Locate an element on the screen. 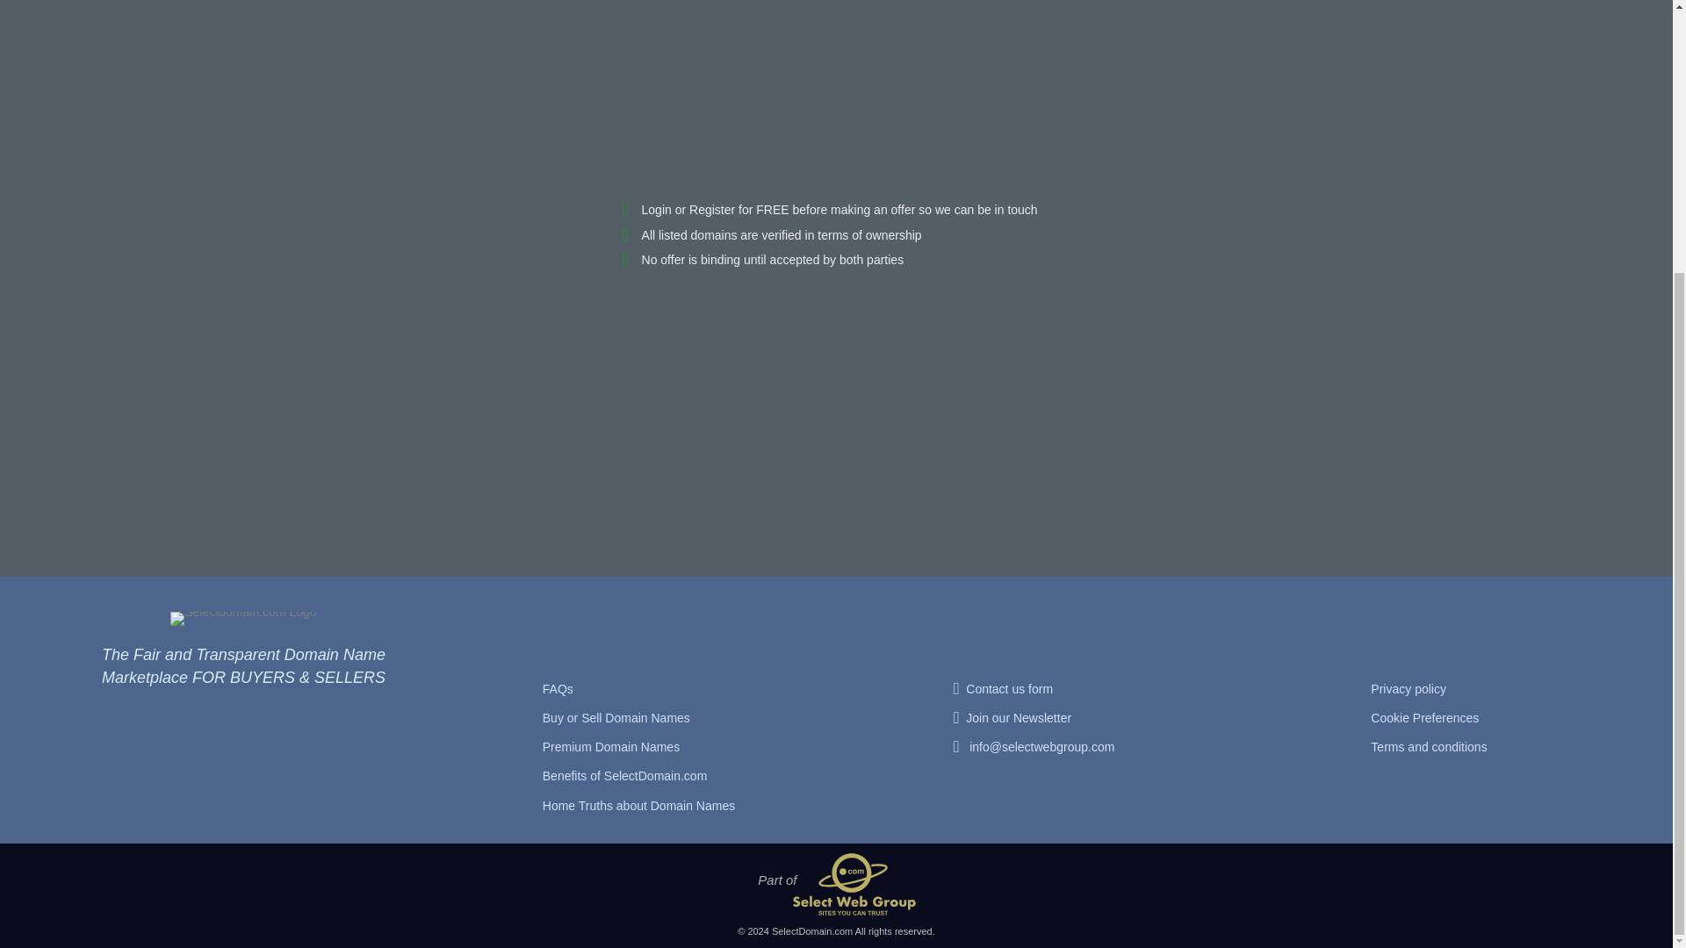  Benefits of SelectDomain.com is located at coordinates (625, 777).